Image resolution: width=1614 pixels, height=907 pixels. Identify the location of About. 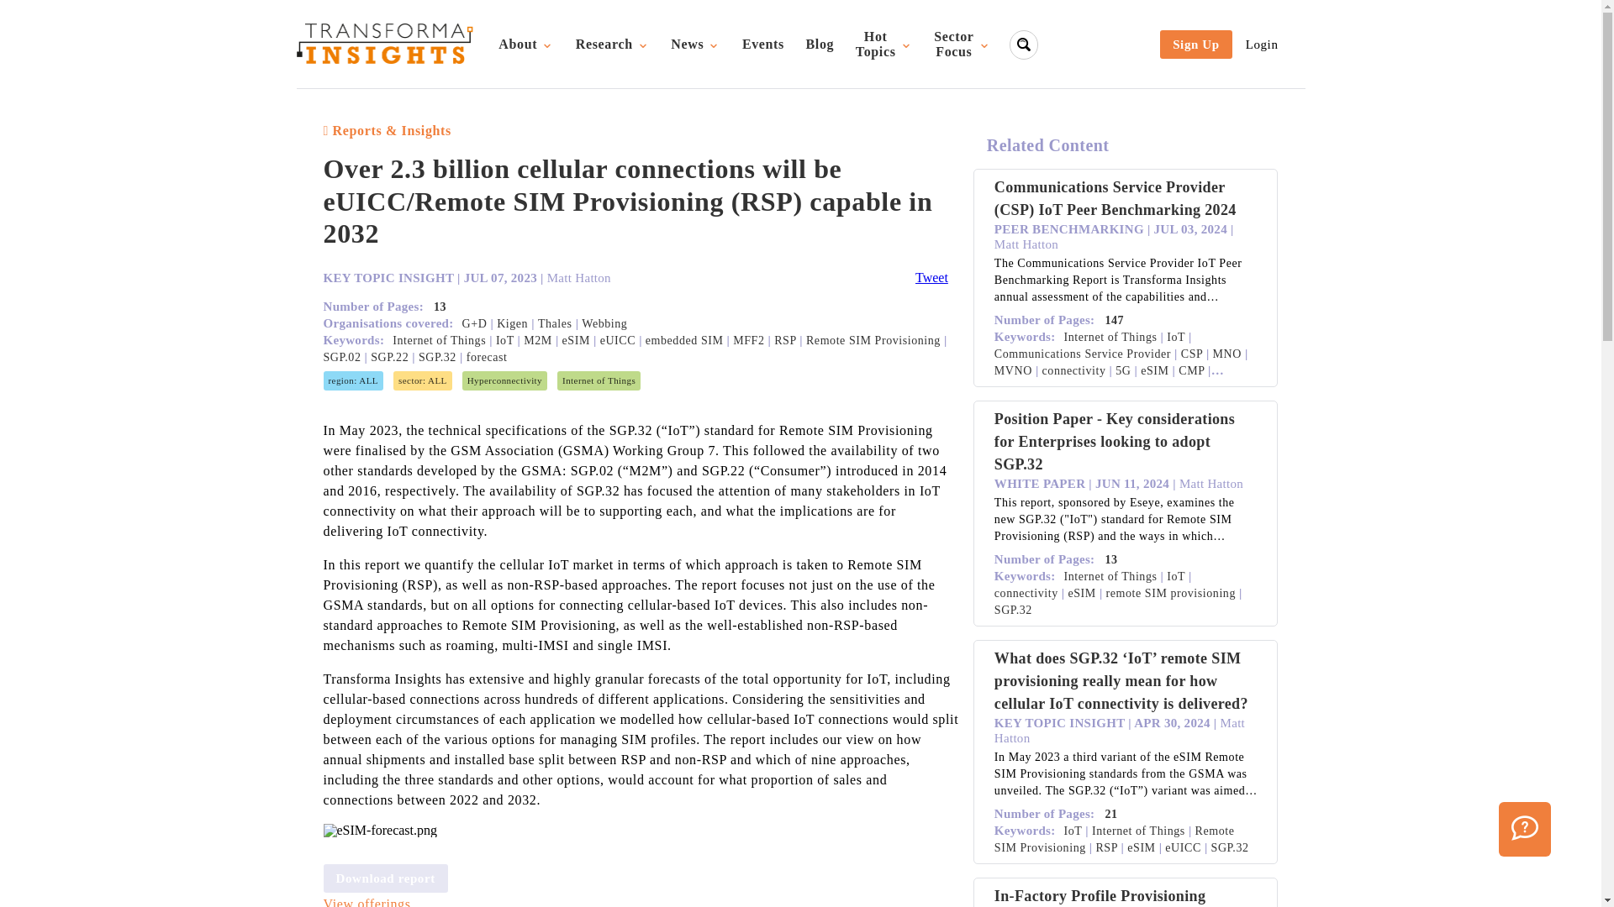
(599, 380).